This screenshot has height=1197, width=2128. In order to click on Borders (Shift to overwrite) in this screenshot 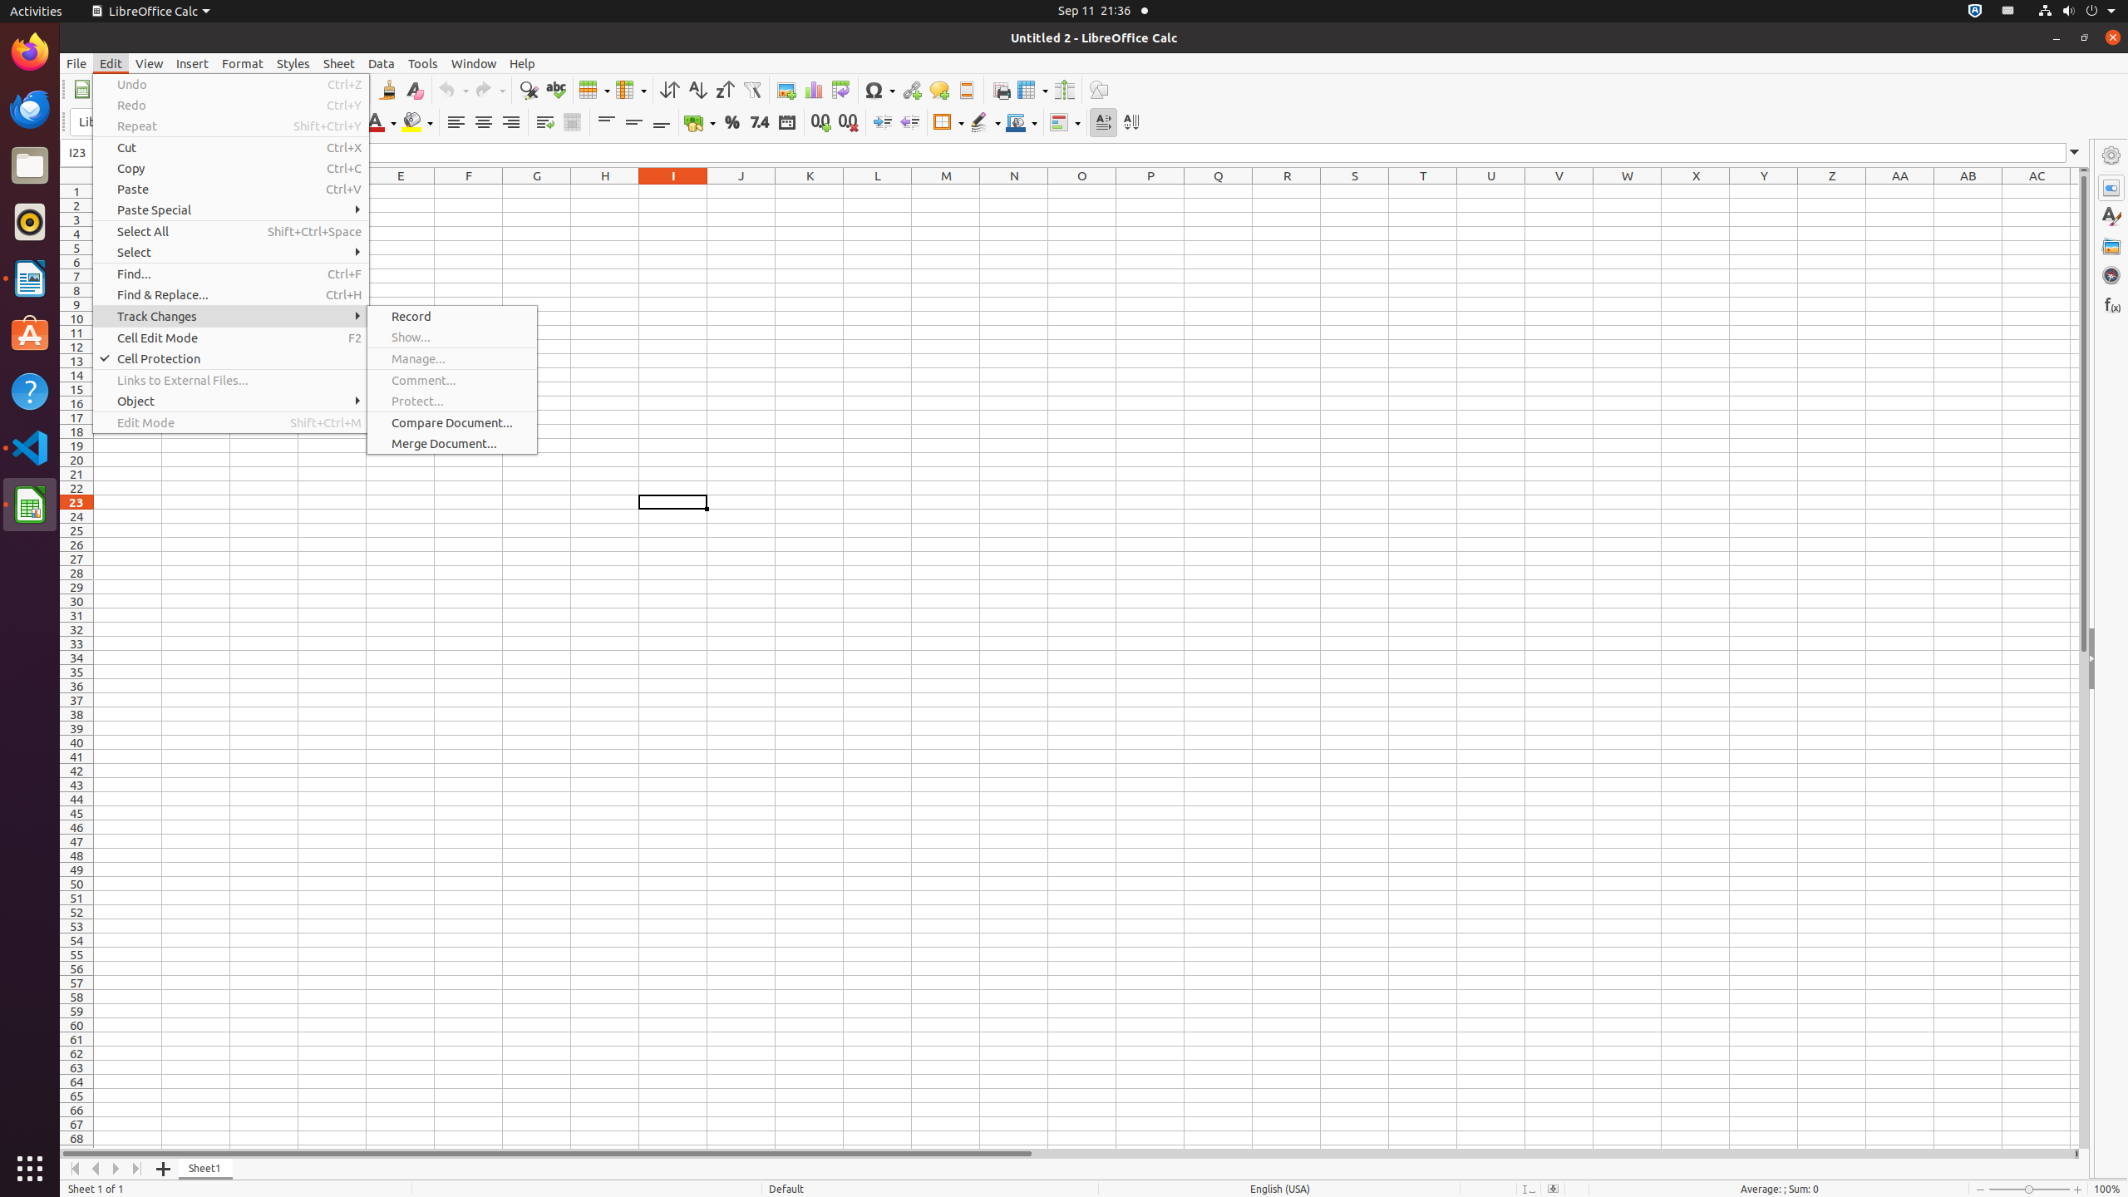, I will do `click(948, 123)`.